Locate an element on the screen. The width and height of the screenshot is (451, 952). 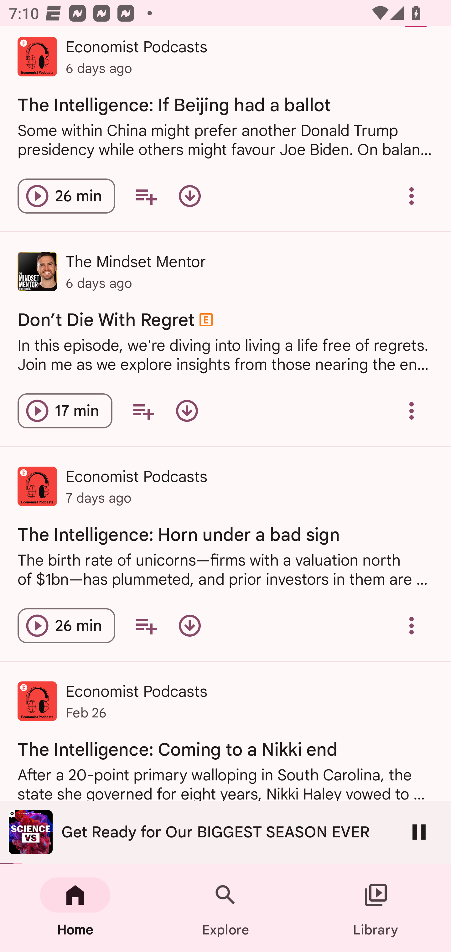
Add to your queue is located at coordinates (143, 411).